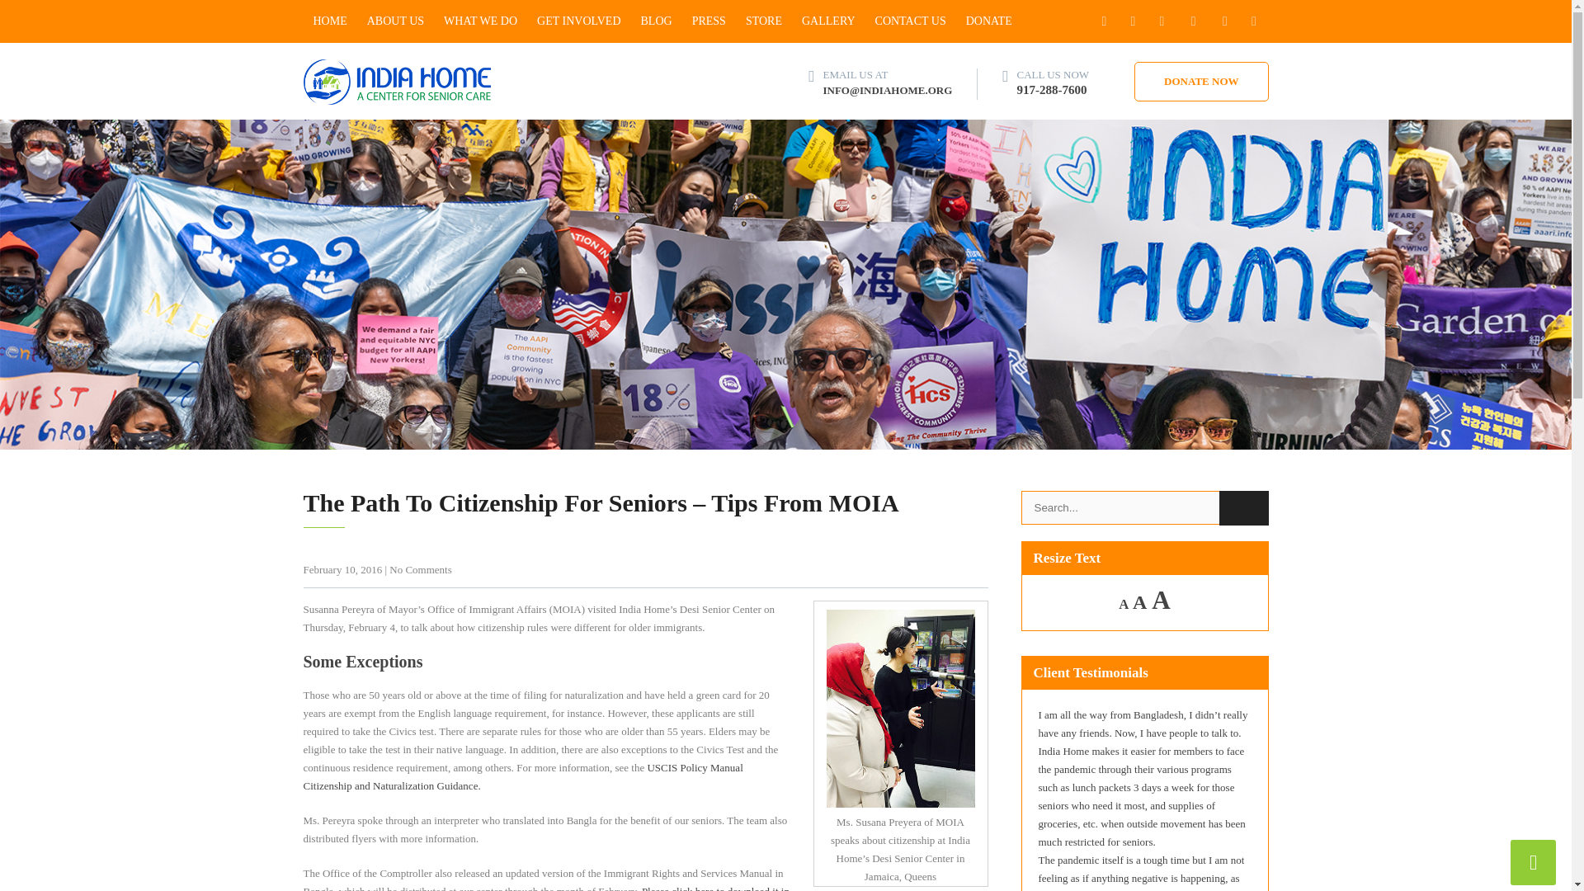 This screenshot has height=891, width=1584. What do you see at coordinates (988, 21) in the screenshot?
I see `DONATE` at bounding box center [988, 21].